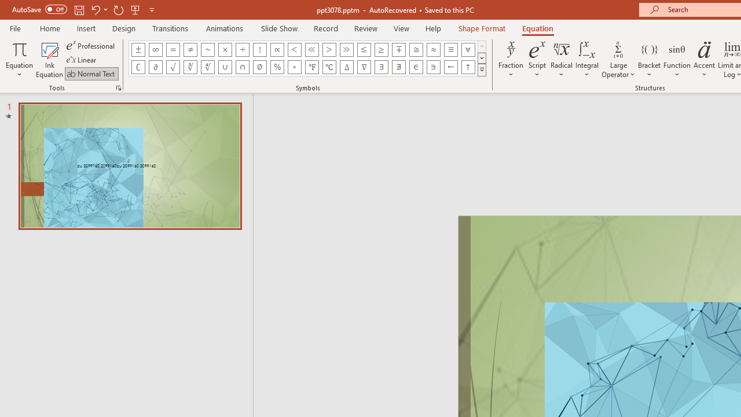 This screenshot has width=741, height=417. I want to click on Equation Options..., so click(118, 88).